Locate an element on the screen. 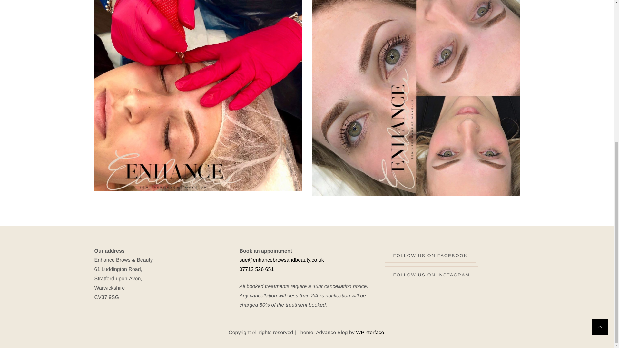 The width and height of the screenshot is (619, 348). FOLLOW US ON INSTAGRAM is located at coordinates (431, 274).